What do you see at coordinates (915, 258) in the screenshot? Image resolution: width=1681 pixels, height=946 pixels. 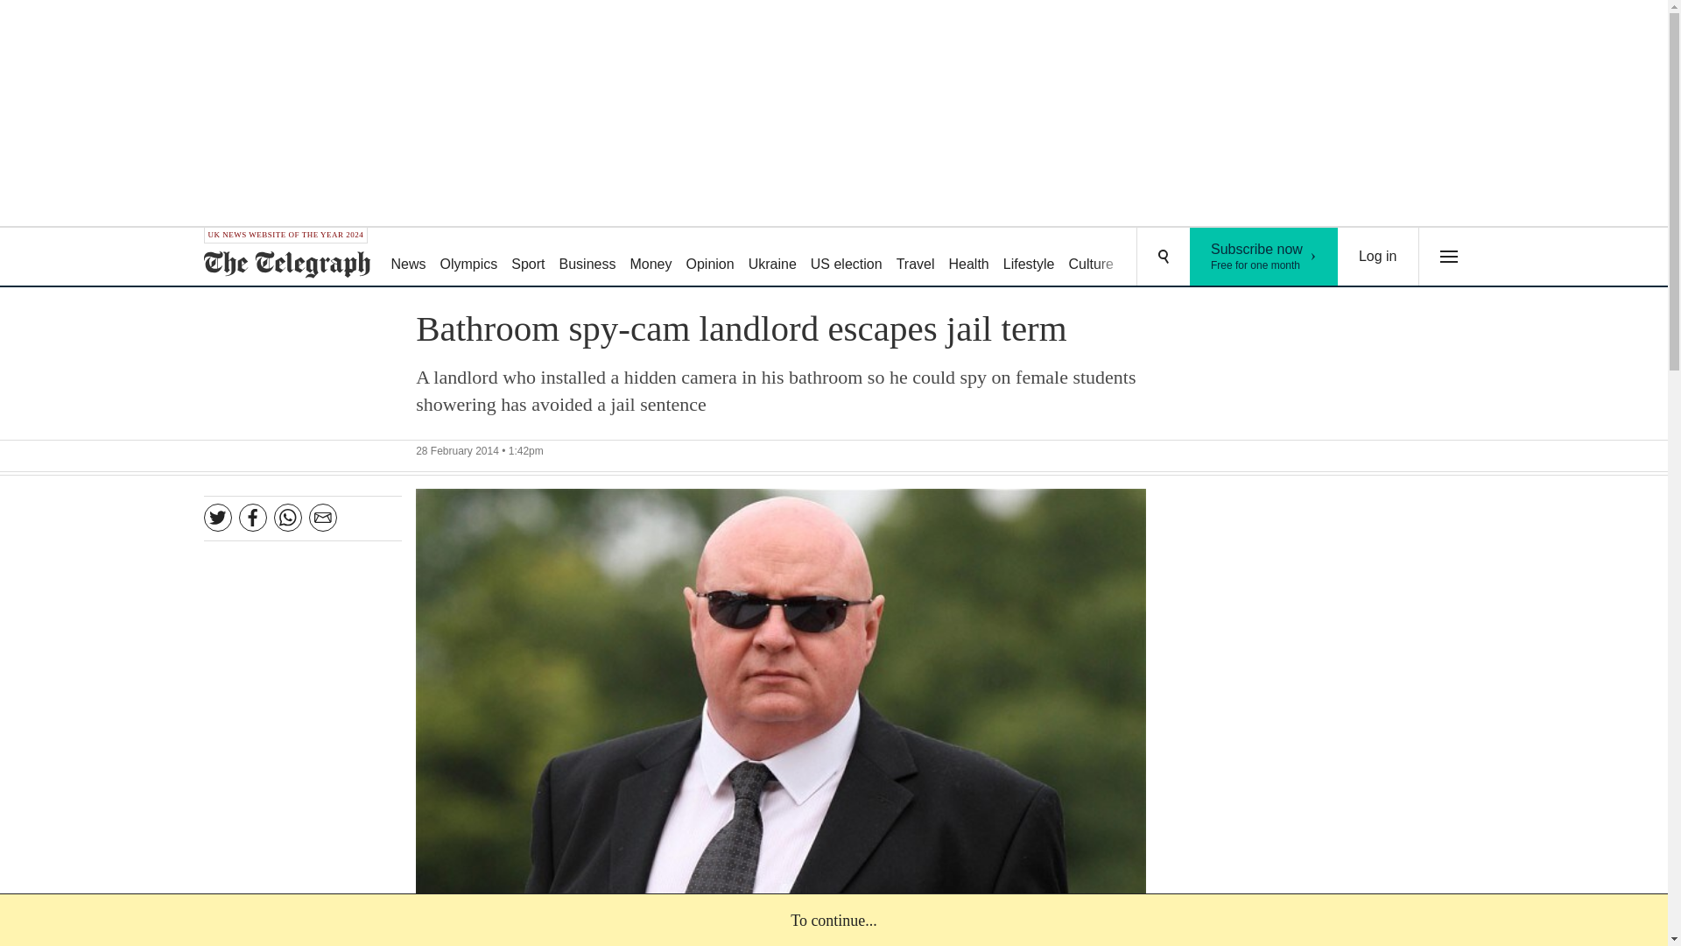 I see `Ukraine` at bounding box center [915, 258].